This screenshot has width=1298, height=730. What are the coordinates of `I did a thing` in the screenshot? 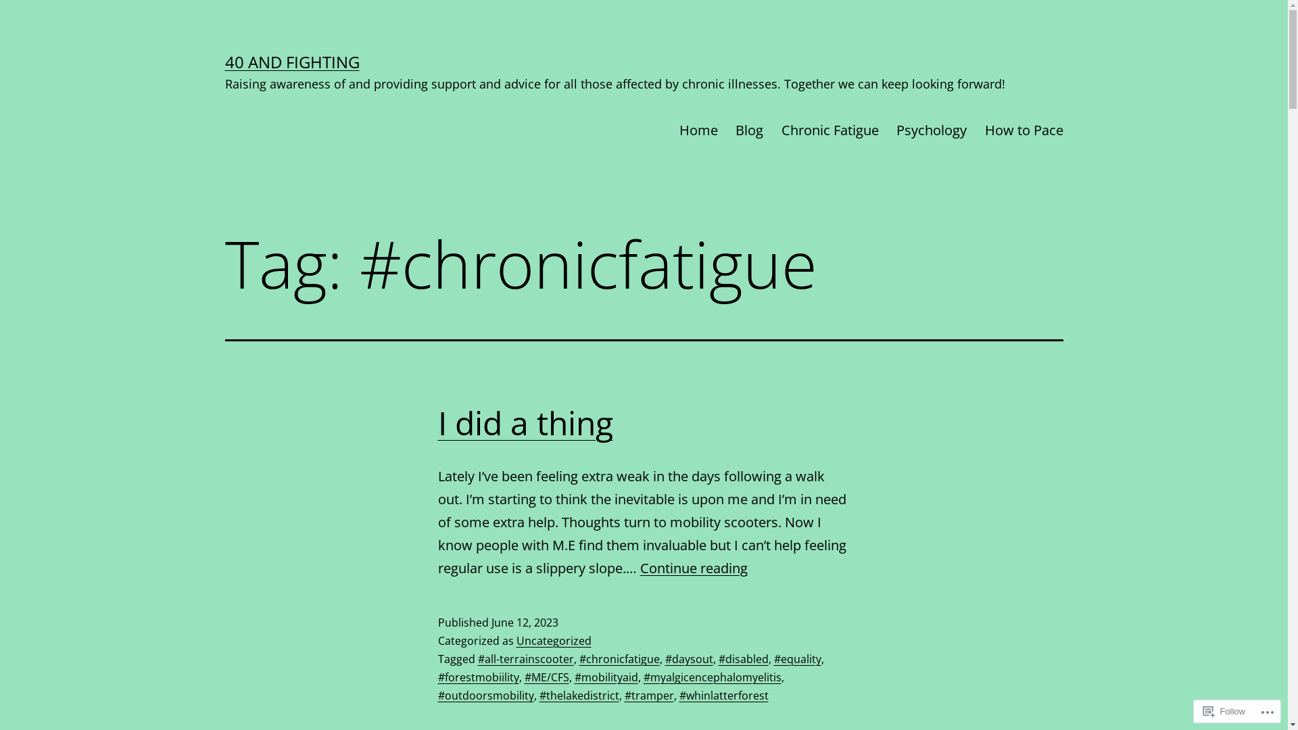 It's located at (526, 423).